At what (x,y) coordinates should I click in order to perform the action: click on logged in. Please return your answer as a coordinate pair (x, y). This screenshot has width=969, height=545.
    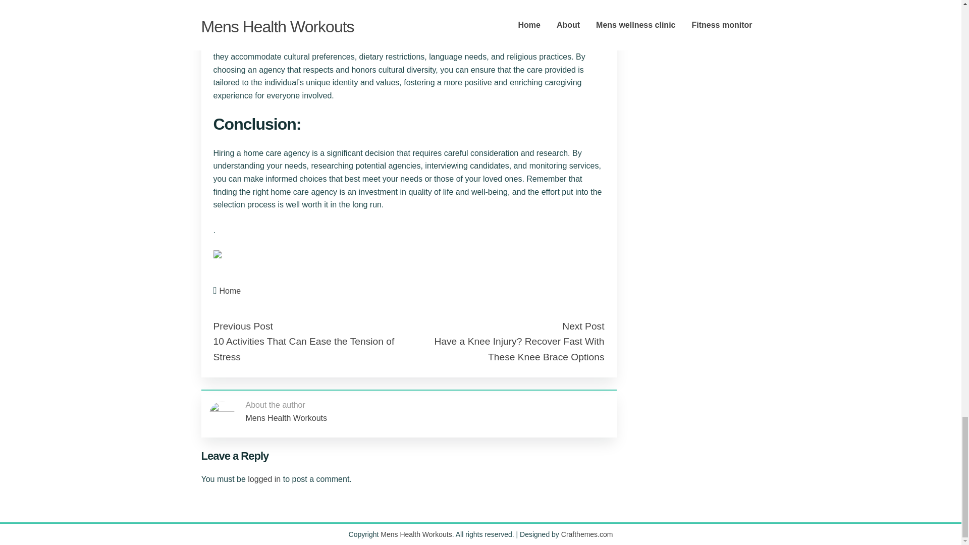
    Looking at the image, I should click on (264, 478).